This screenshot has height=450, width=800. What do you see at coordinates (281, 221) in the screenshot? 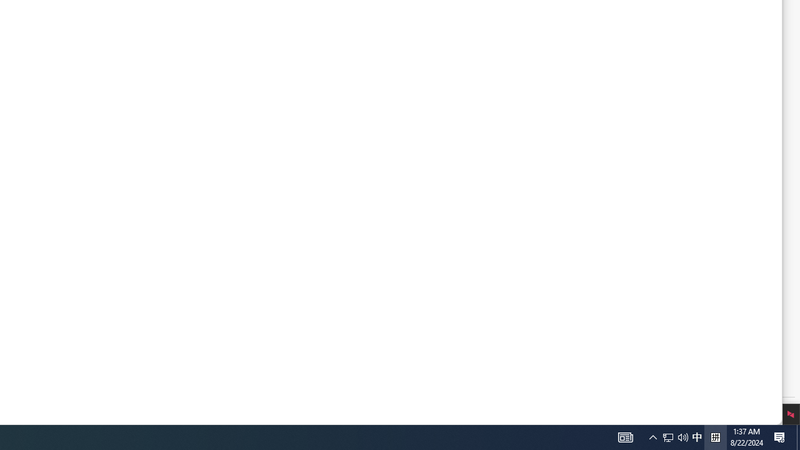
I see `Community` at bounding box center [281, 221].